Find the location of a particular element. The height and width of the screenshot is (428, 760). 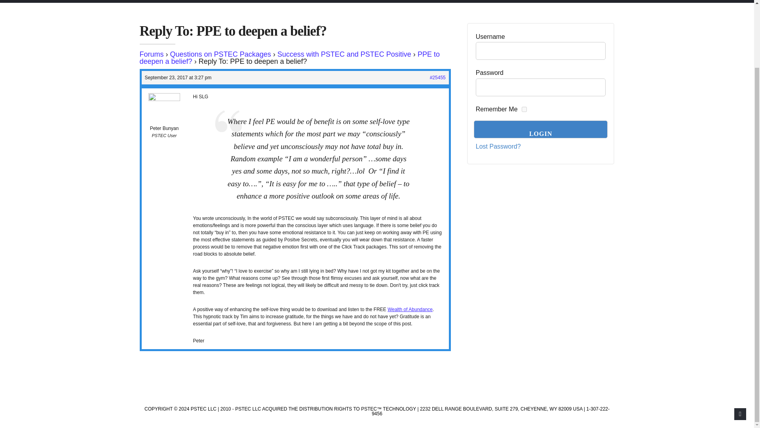

Wealth of Abundance is located at coordinates (410, 310).